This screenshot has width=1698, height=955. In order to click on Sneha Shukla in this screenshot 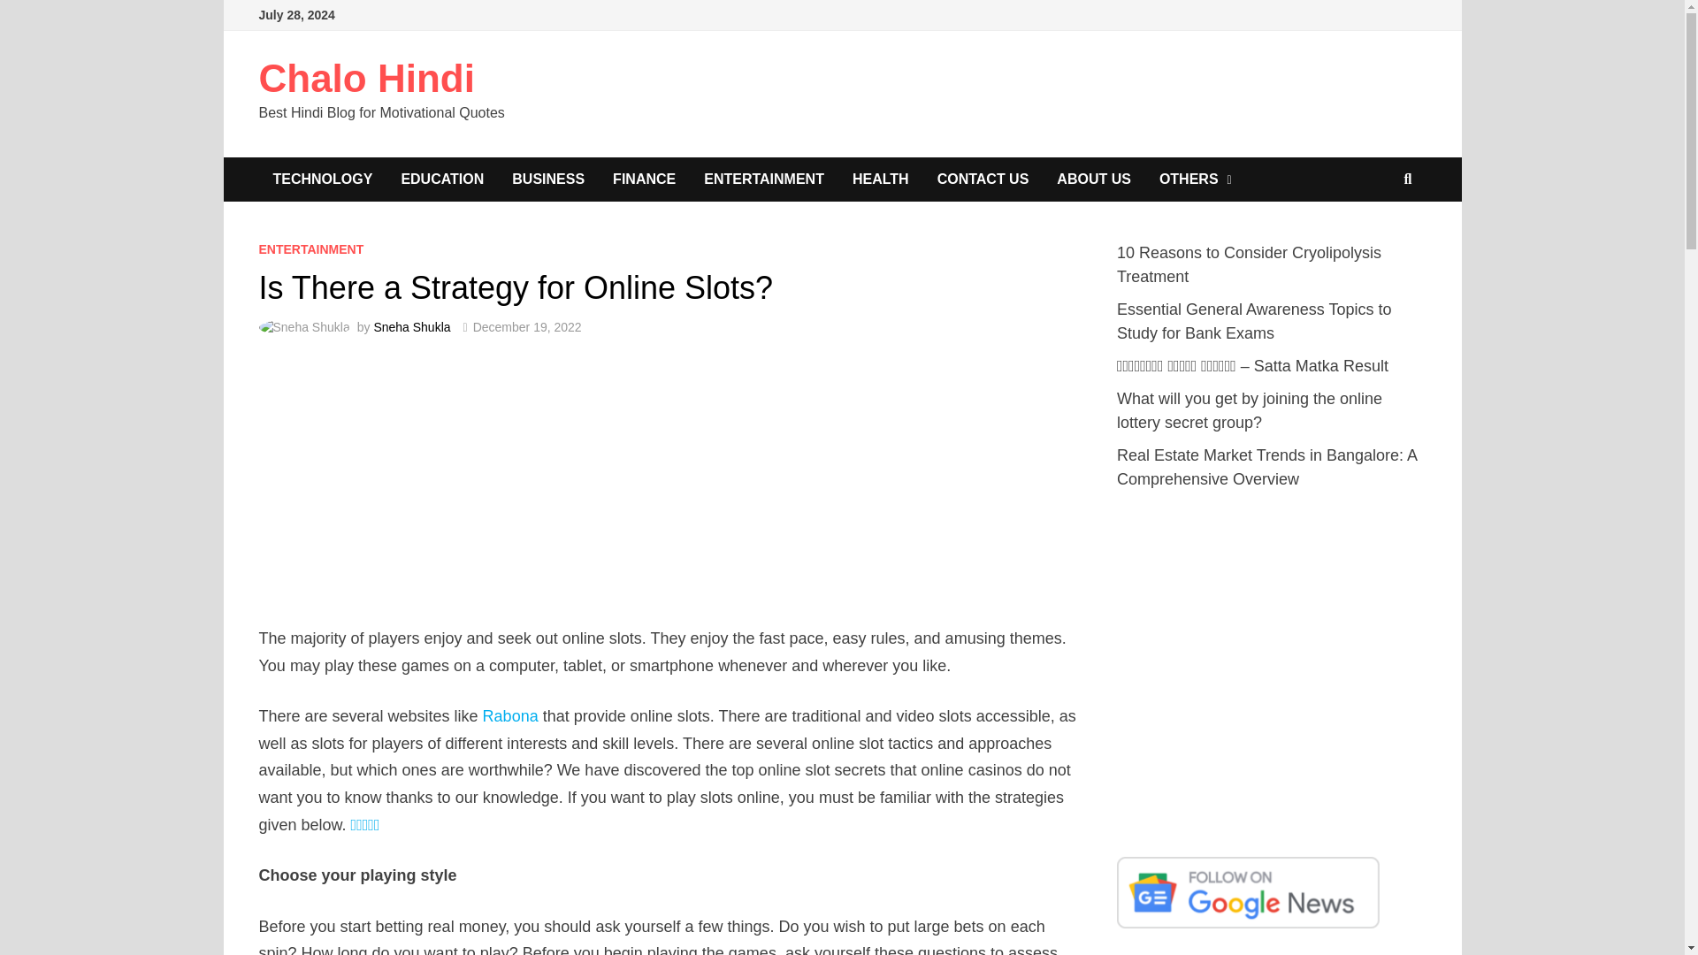, I will do `click(411, 327)`.